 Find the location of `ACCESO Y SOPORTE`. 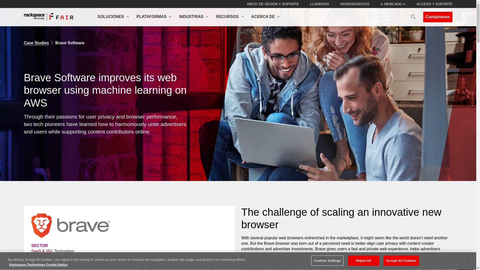

ACCESO Y SOPORTE is located at coordinates (434, 4).